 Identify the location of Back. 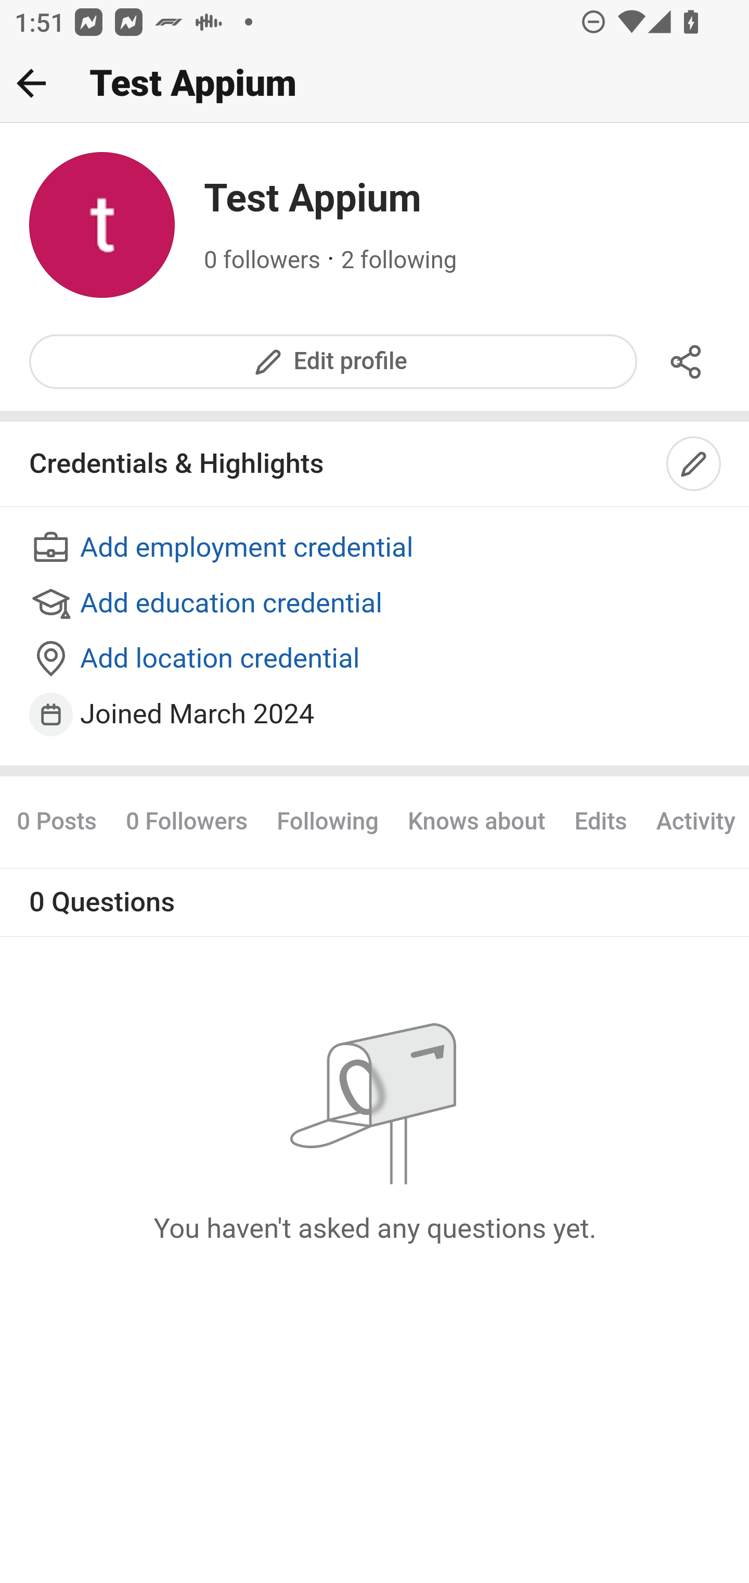
(31, 83).